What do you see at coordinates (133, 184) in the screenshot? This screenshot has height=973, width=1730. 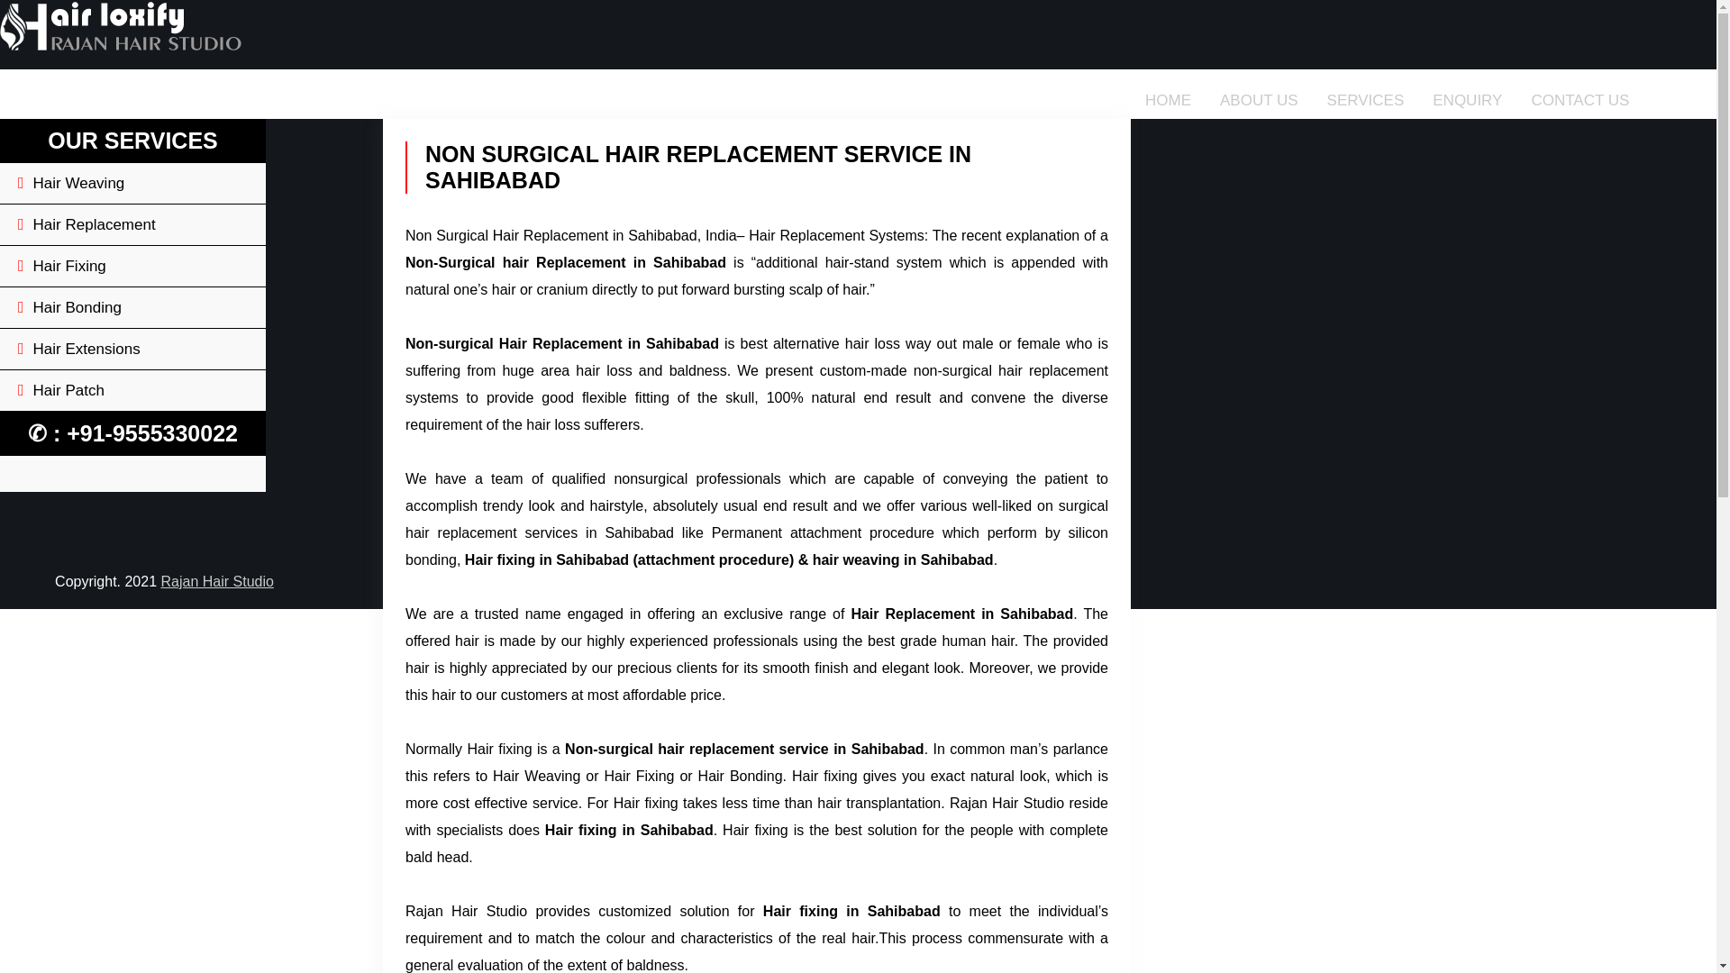 I see `Hair Weaving` at bounding box center [133, 184].